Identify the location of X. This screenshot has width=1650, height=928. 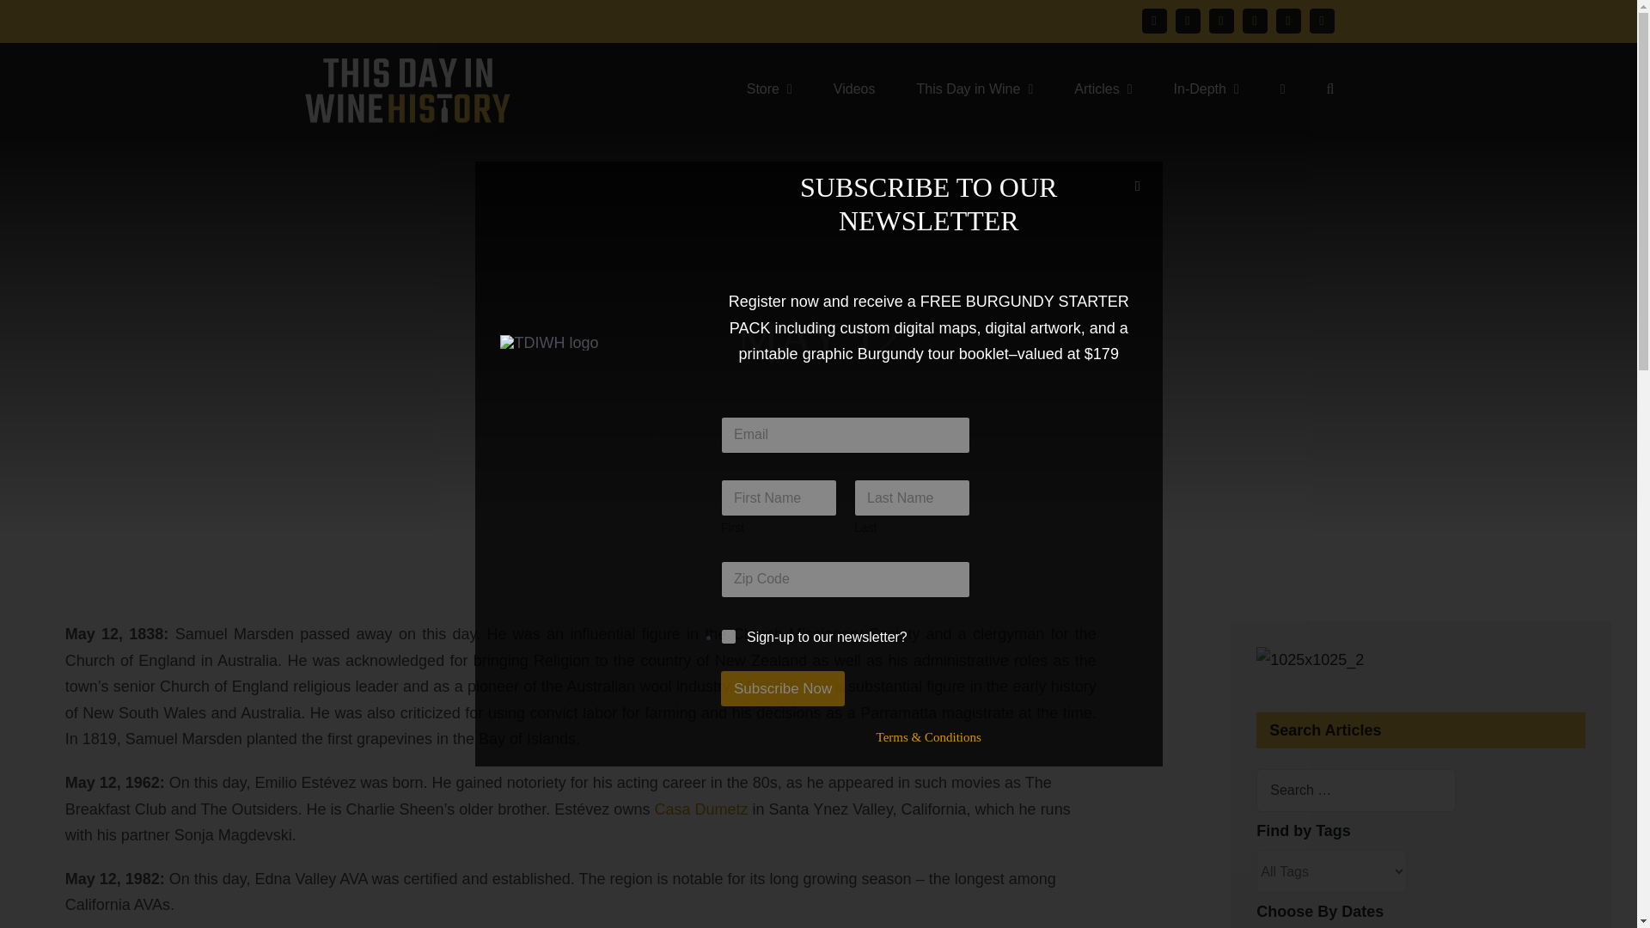
(1188, 21).